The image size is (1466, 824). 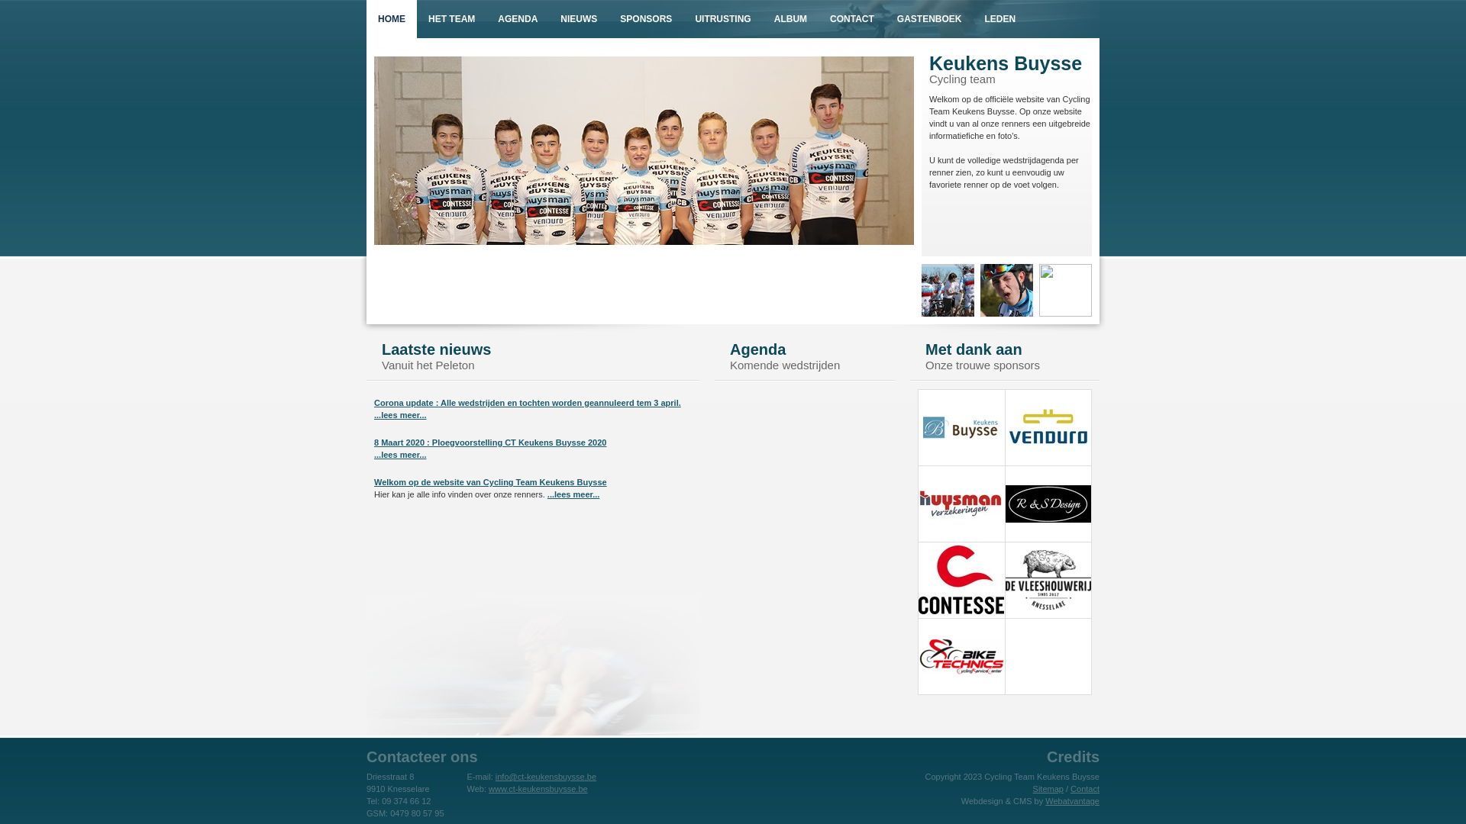 I want to click on GASTENBOEK, so click(x=930, y=19).